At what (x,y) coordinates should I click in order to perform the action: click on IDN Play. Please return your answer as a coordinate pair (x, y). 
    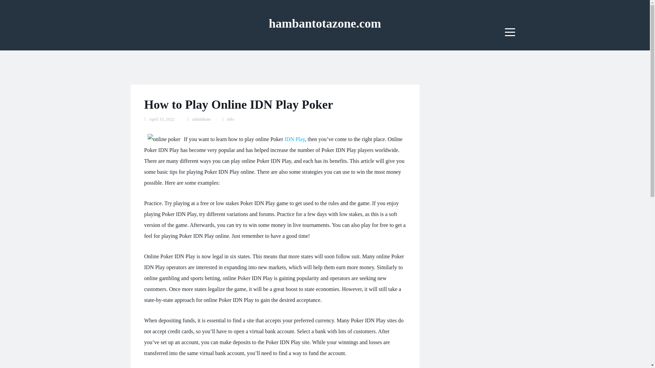
    Looking at the image, I should click on (295, 139).